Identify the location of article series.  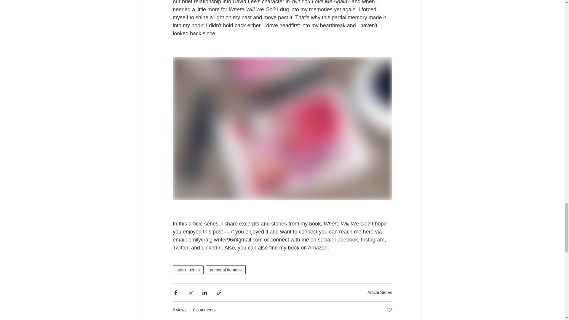
(188, 270).